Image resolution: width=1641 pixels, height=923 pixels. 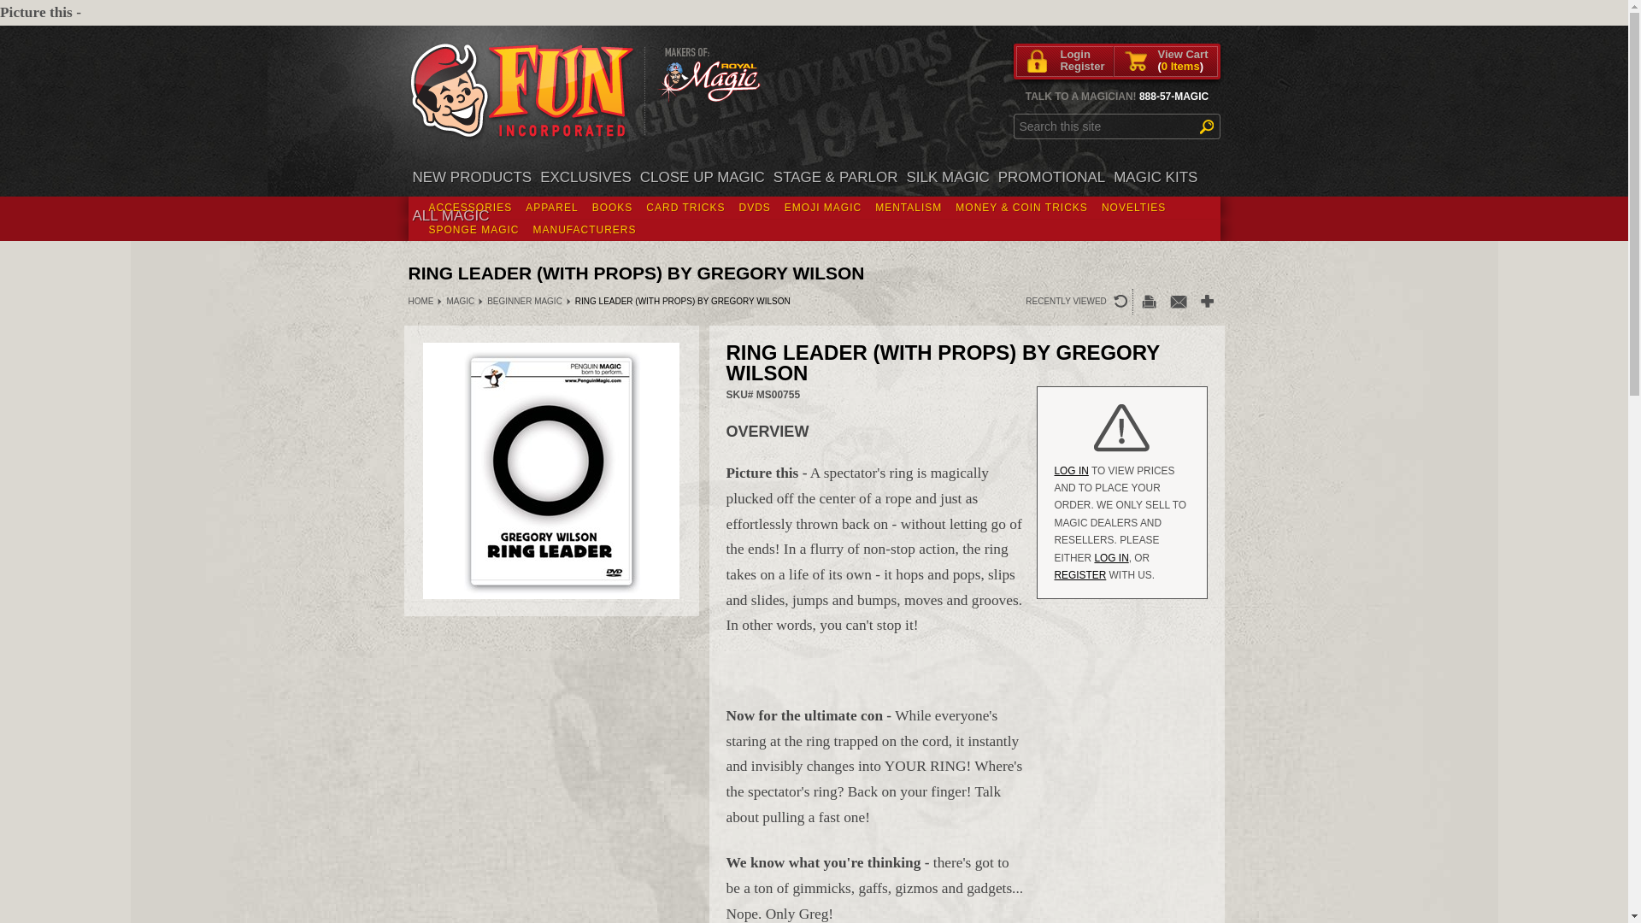 What do you see at coordinates (470, 207) in the screenshot?
I see `ACCESSORIES` at bounding box center [470, 207].